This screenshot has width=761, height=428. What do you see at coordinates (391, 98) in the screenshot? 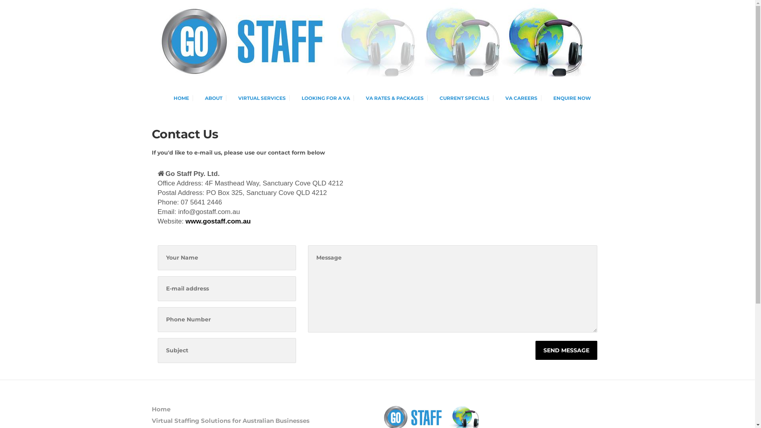
I see `VA RATES & PACKAGES` at bounding box center [391, 98].